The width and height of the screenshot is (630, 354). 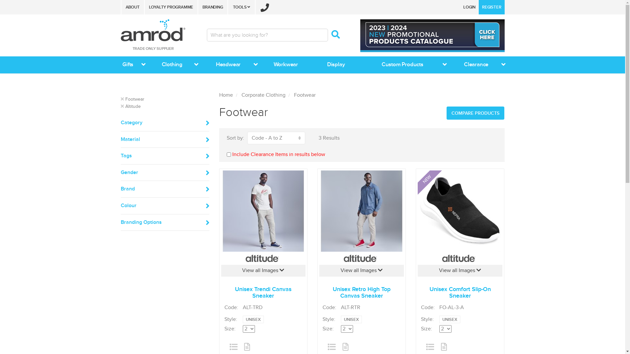 What do you see at coordinates (213, 7) in the screenshot?
I see `BRANDING` at bounding box center [213, 7].